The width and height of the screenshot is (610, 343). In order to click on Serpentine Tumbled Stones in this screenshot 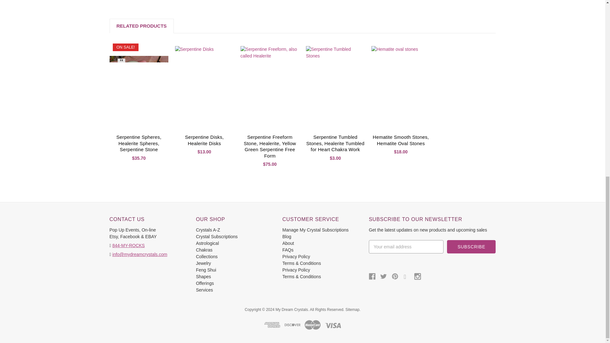, I will do `click(335, 85)`.